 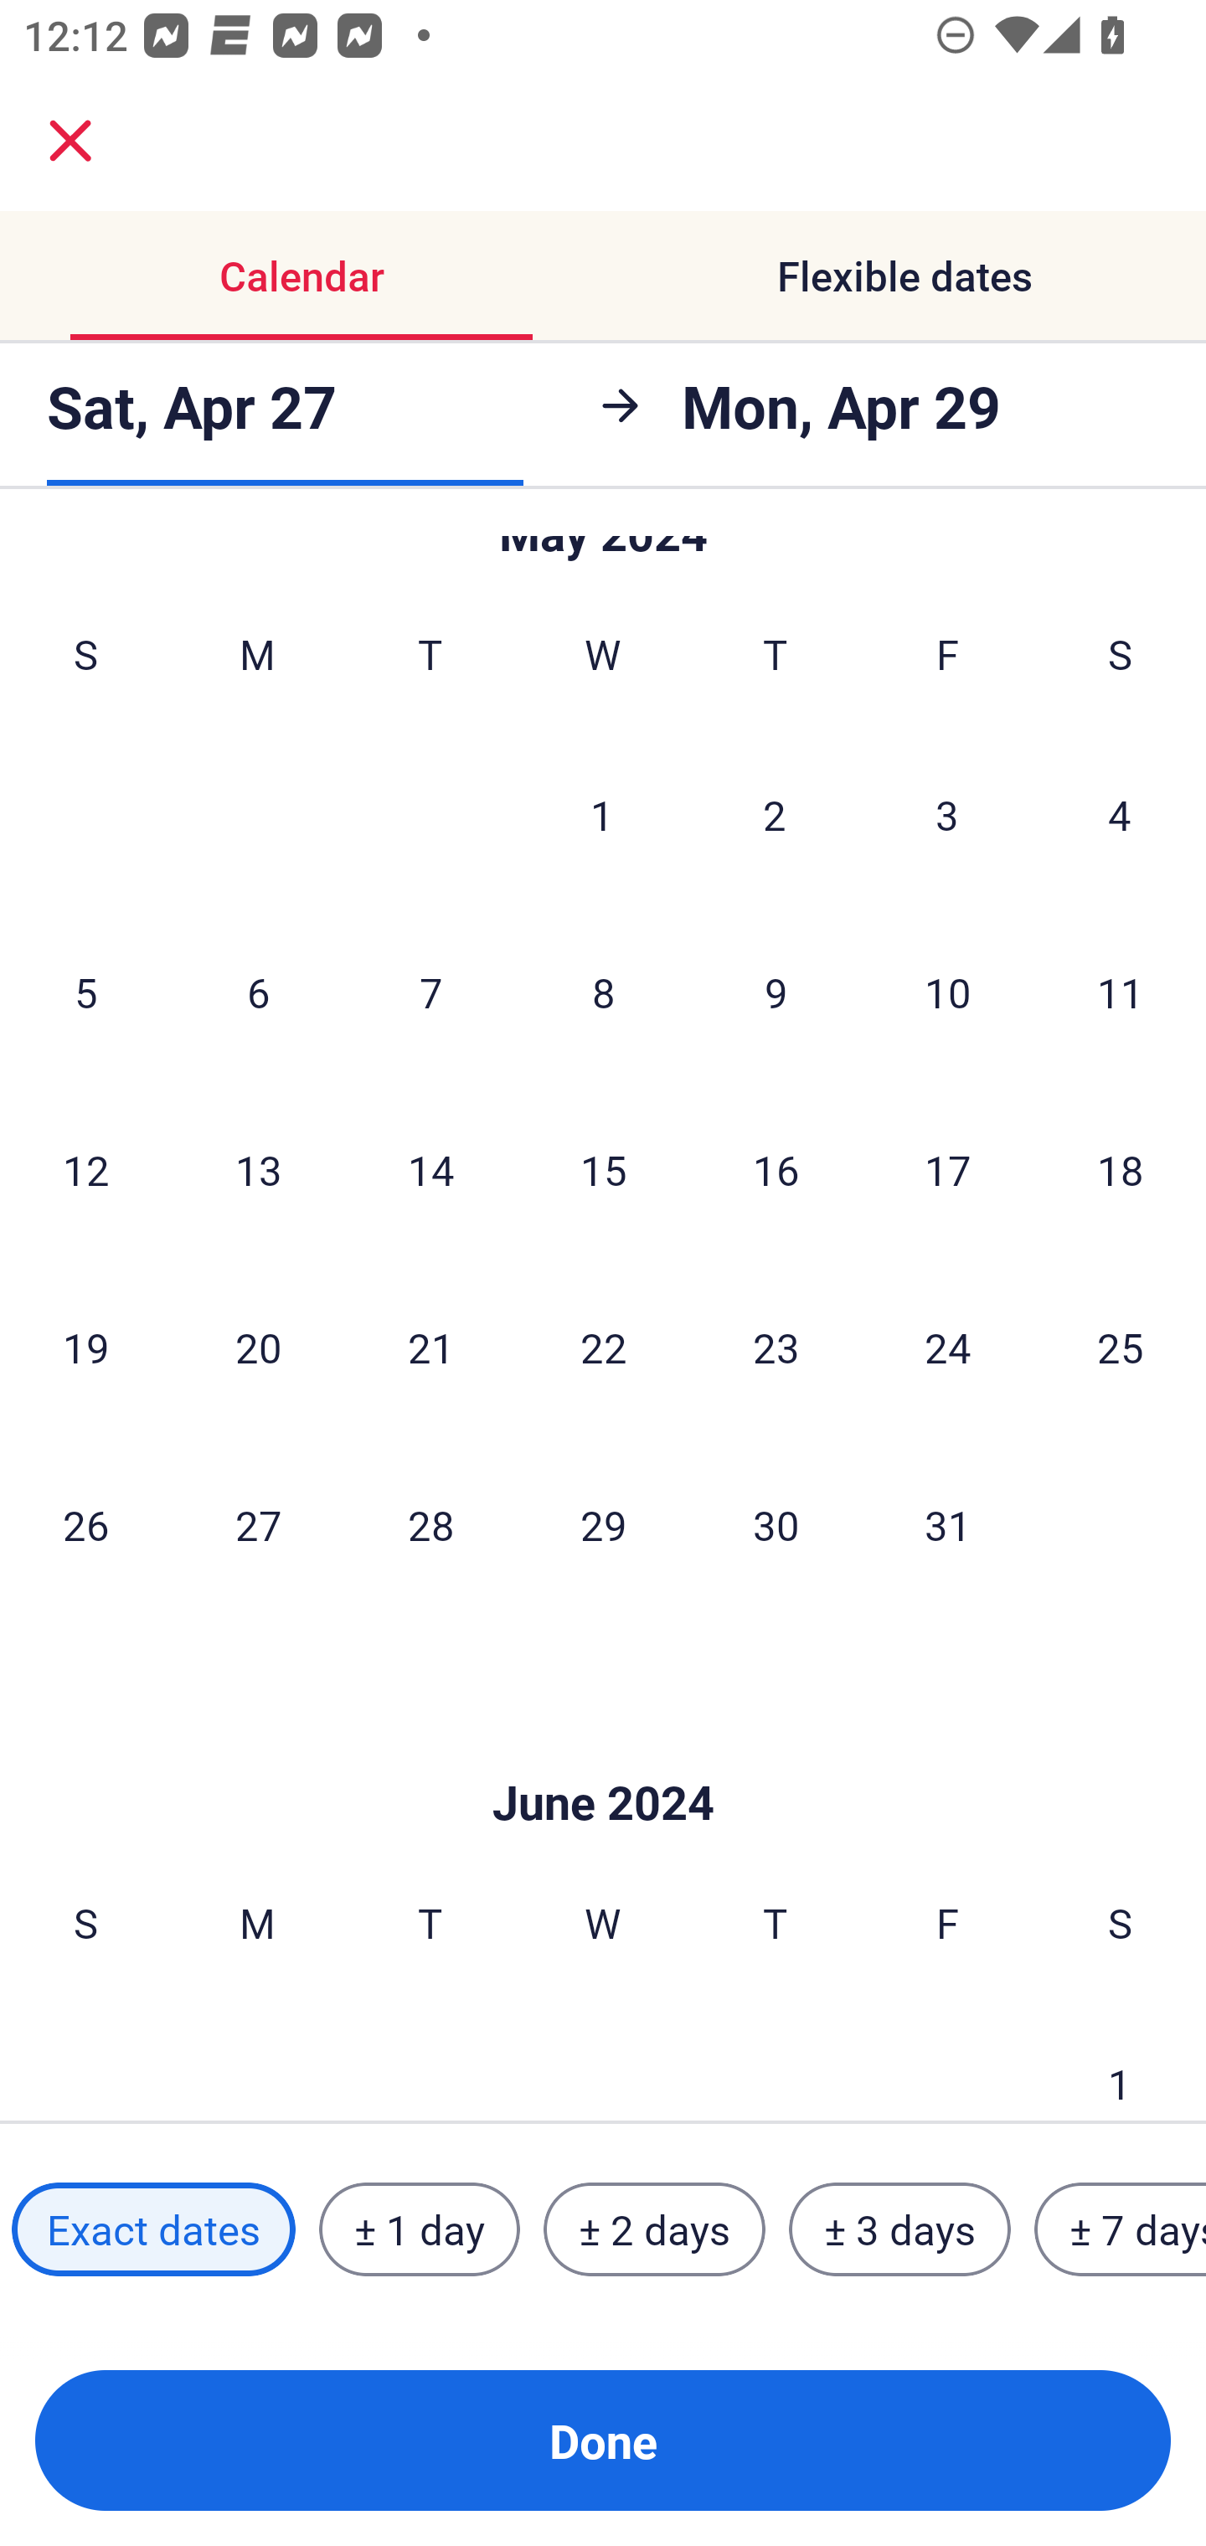 I want to click on 30 Thursday, May 30, 2024, so click(x=776, y=1524).